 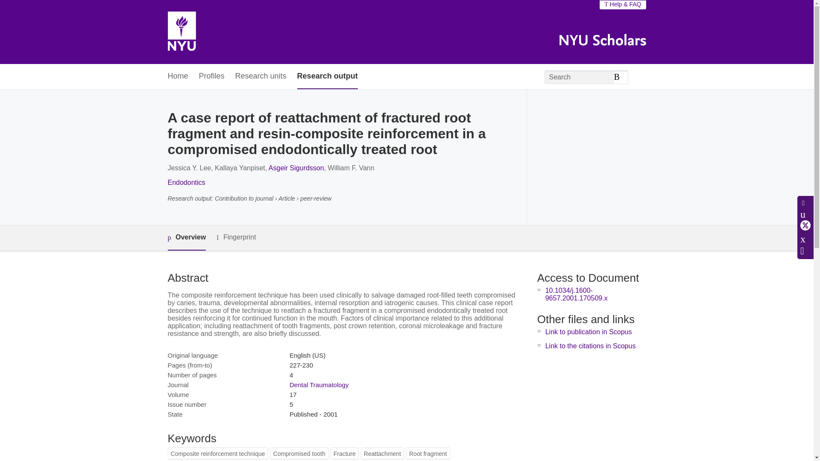 What do you see at coordinates (327, 77) in the screenshot?
I see `Research output` at bounding box center [327, 77].